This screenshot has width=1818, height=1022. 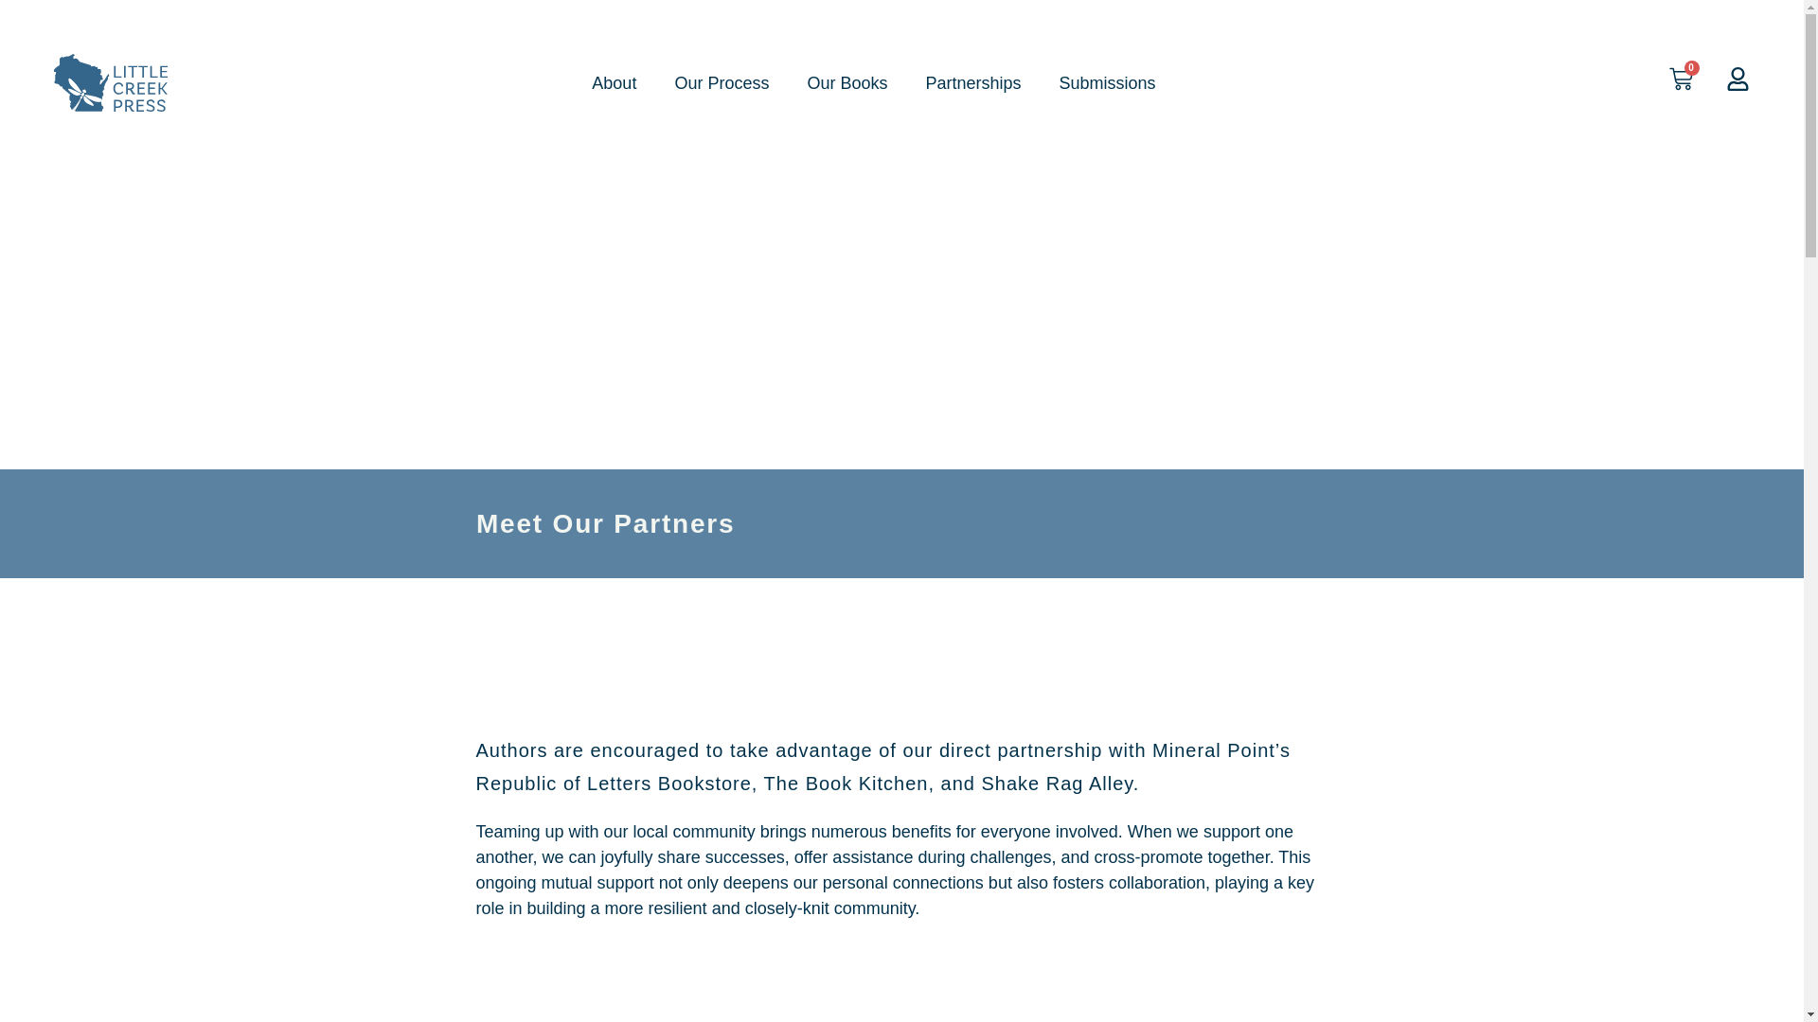 I want to click on Our Process, so click(x=721, y=83).